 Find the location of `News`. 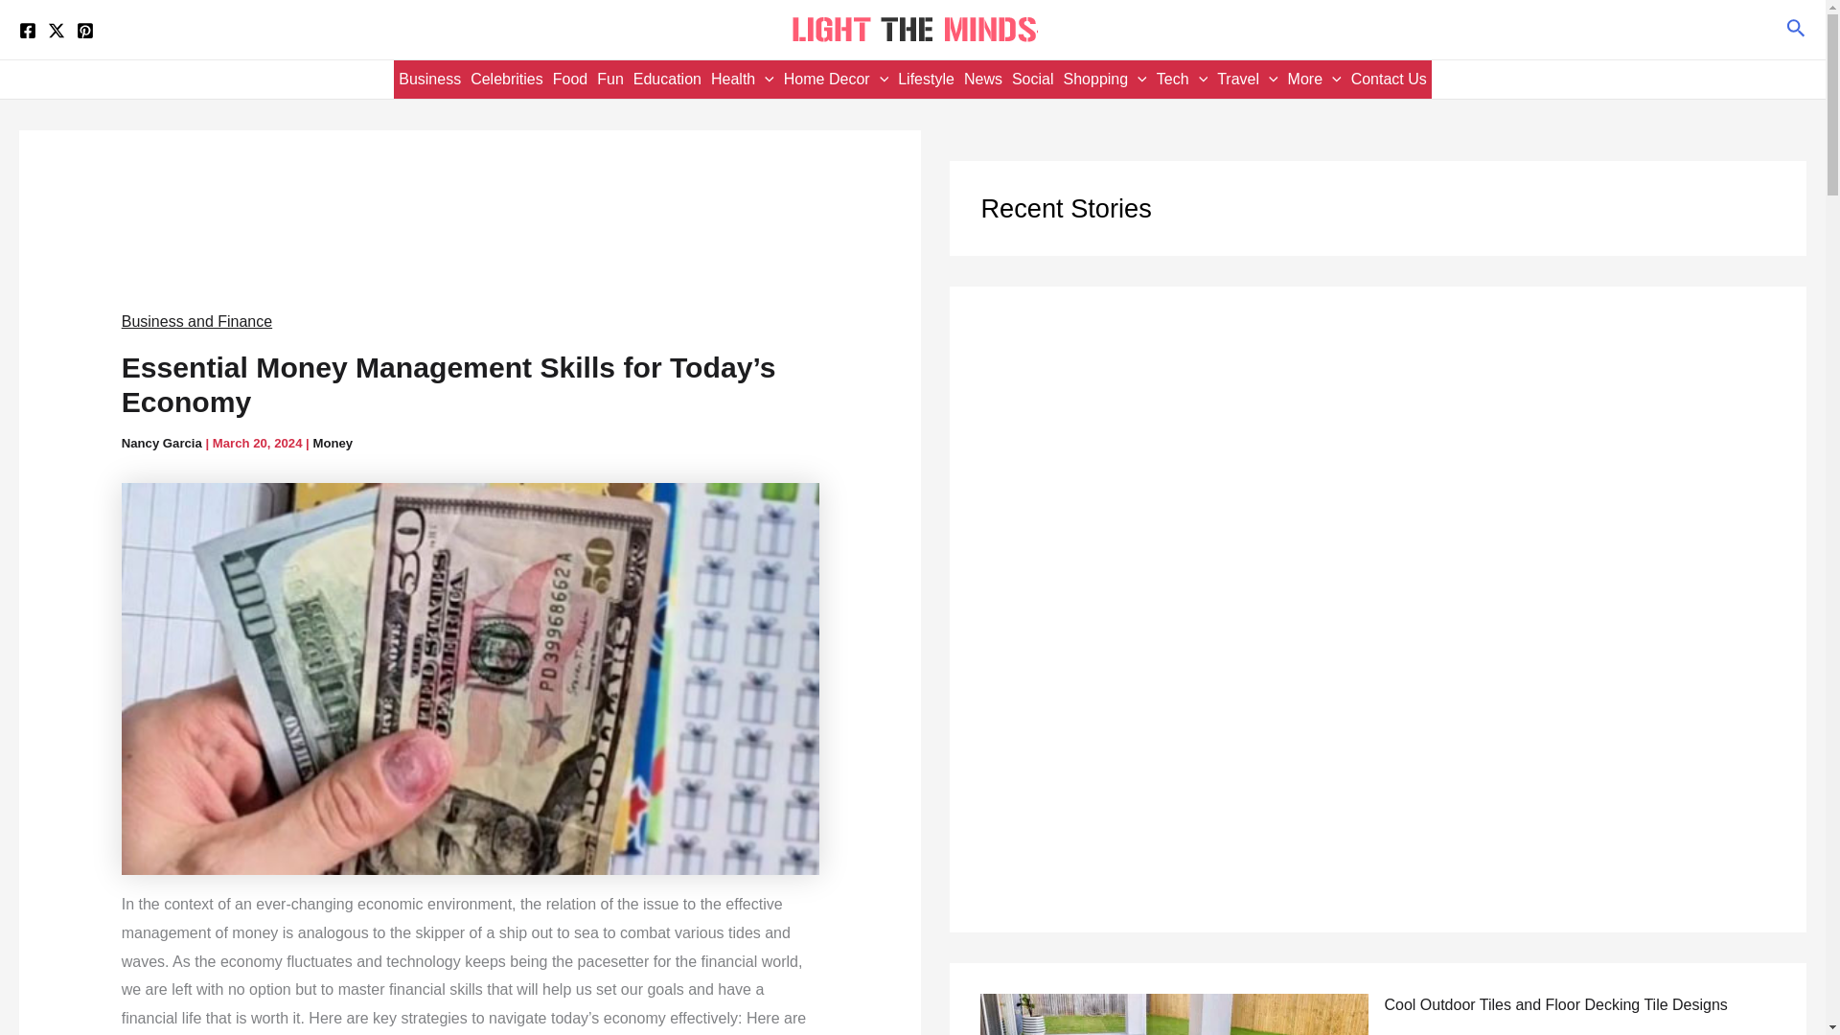

News is located at coordinates (982, 79).